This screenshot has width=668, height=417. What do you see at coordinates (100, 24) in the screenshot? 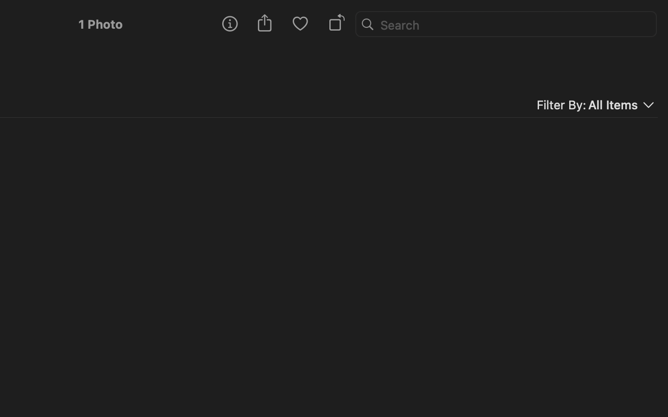
I see `1 Photo` at bounding box center [100, 24].